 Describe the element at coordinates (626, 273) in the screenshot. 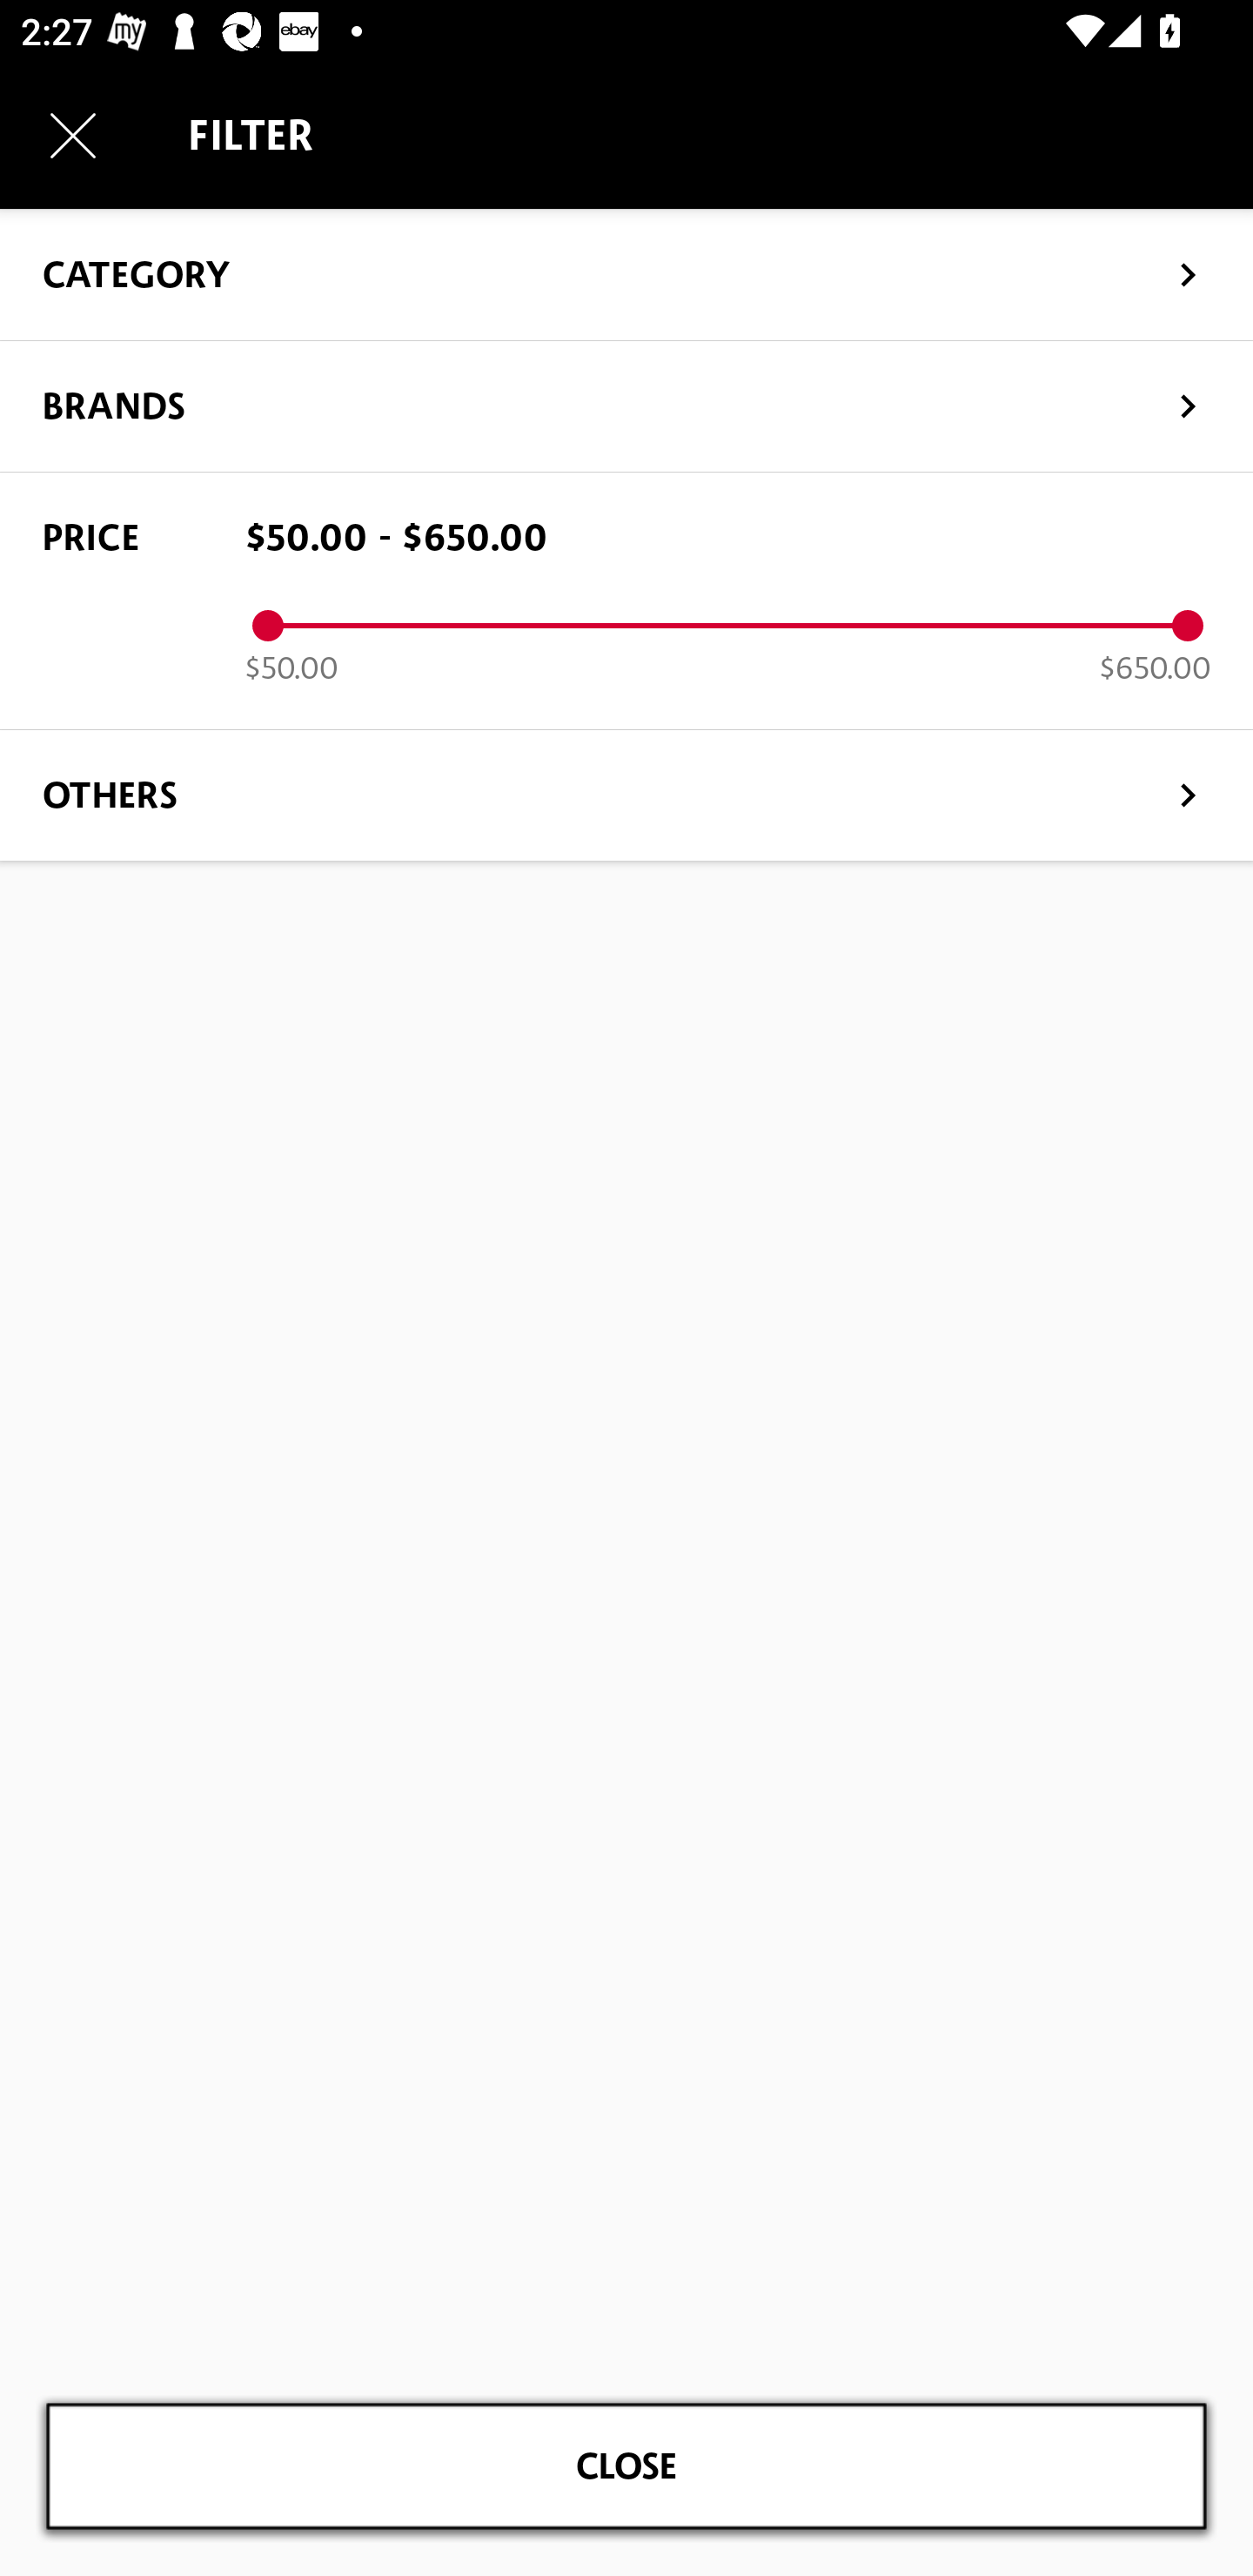

I see `CATEGORY` at that location.